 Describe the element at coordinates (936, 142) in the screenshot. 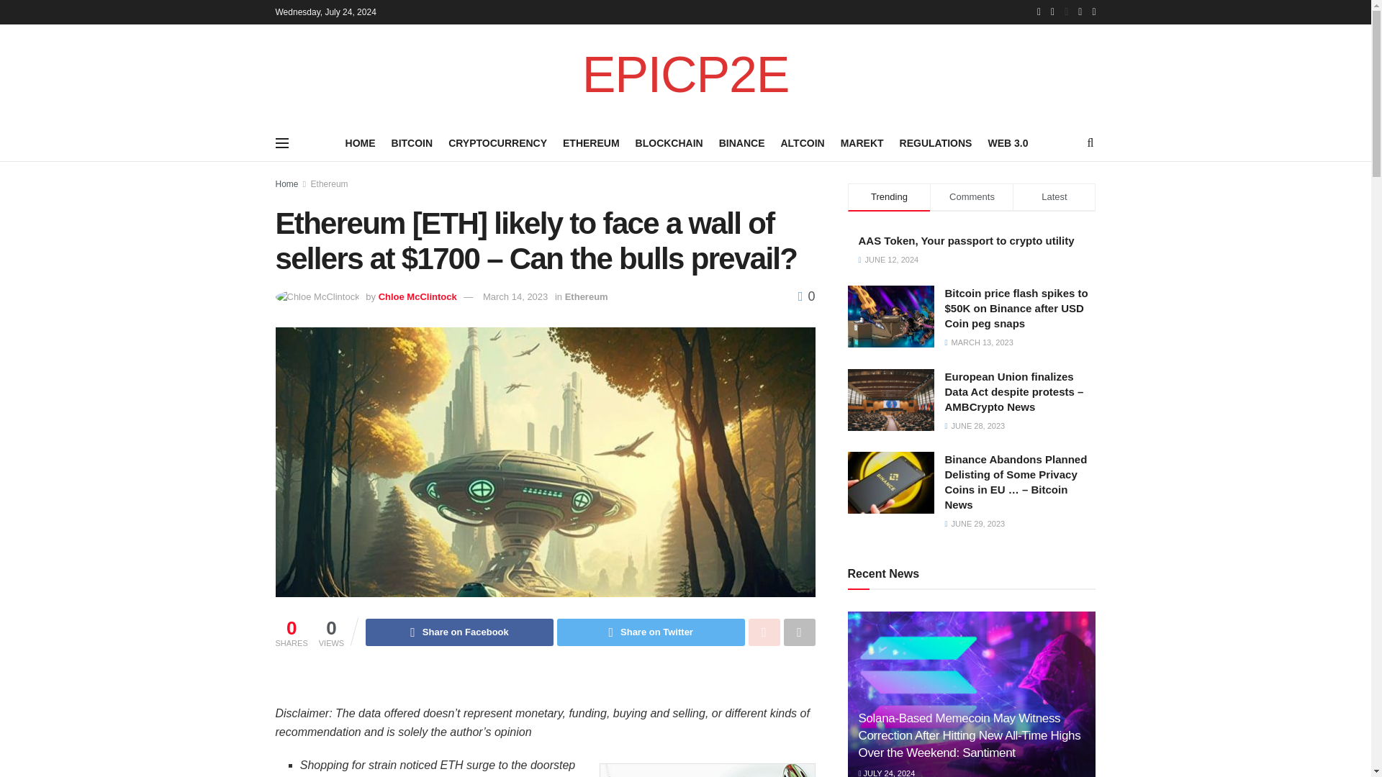

I see `REGULATIONS` at that location.